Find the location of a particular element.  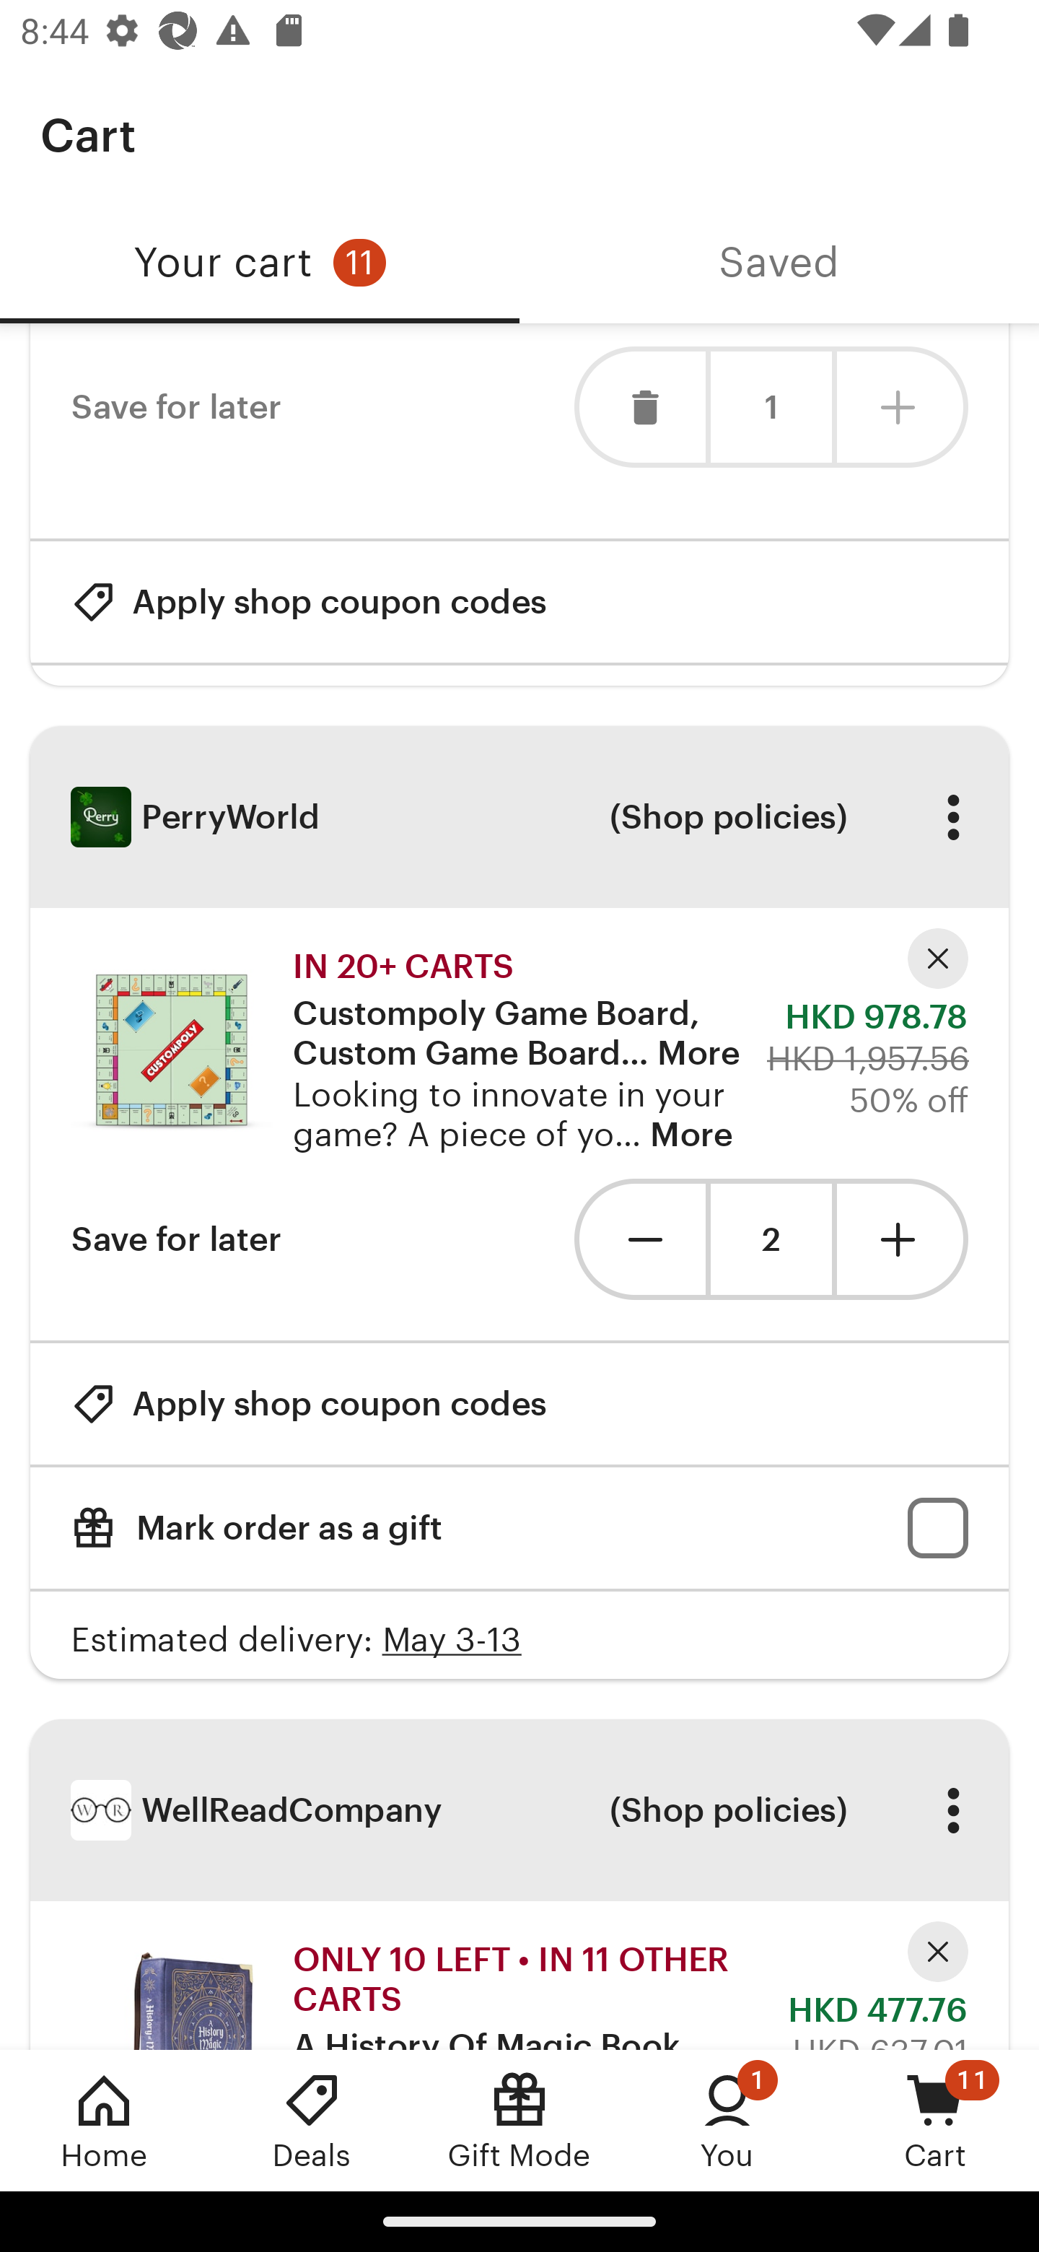

Add one unit to cart is located at coordinates (903, 1239).